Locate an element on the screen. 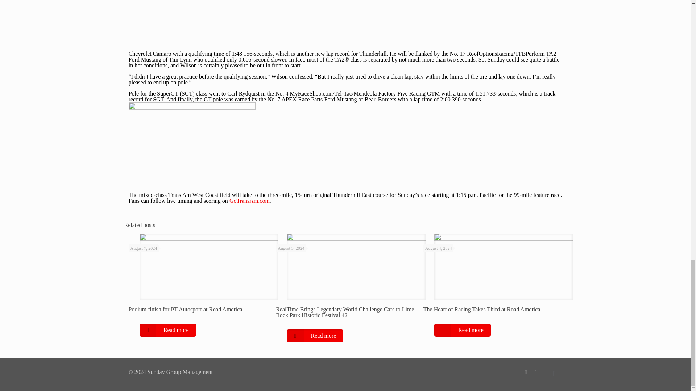 Image resolution: width=696 pixels, height=391 pixels. Read more is located at coordinates (315, 336).